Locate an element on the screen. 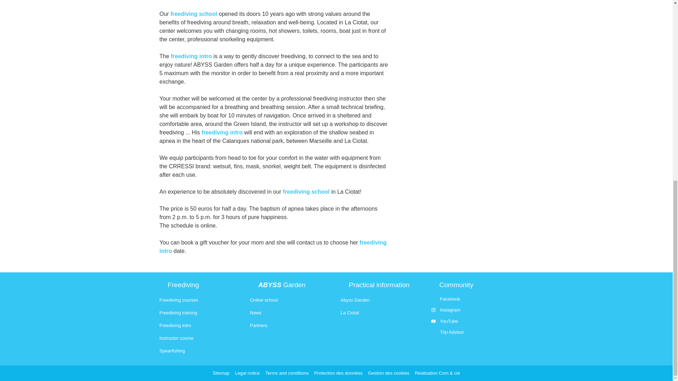 This screenshot has height=381, width=678. Spearfishing is located at coordinates (172, 351).